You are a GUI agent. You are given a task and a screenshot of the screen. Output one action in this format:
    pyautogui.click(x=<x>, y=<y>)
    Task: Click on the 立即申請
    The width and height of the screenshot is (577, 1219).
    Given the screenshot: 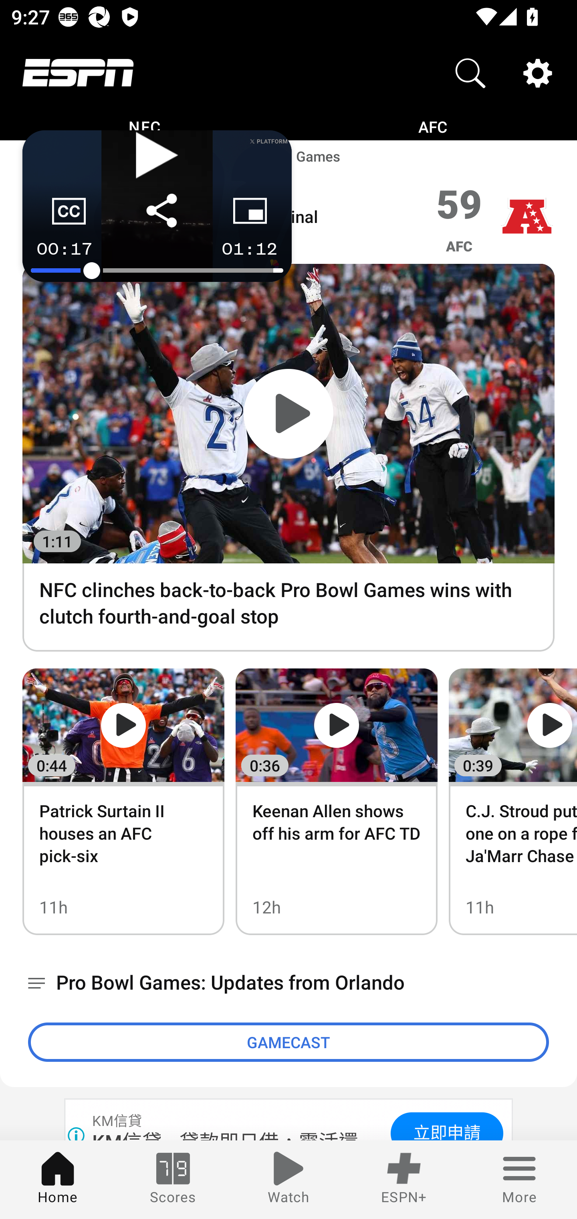 What is the action you would take?
    pyautogui.click(x=447, y=1126)
    